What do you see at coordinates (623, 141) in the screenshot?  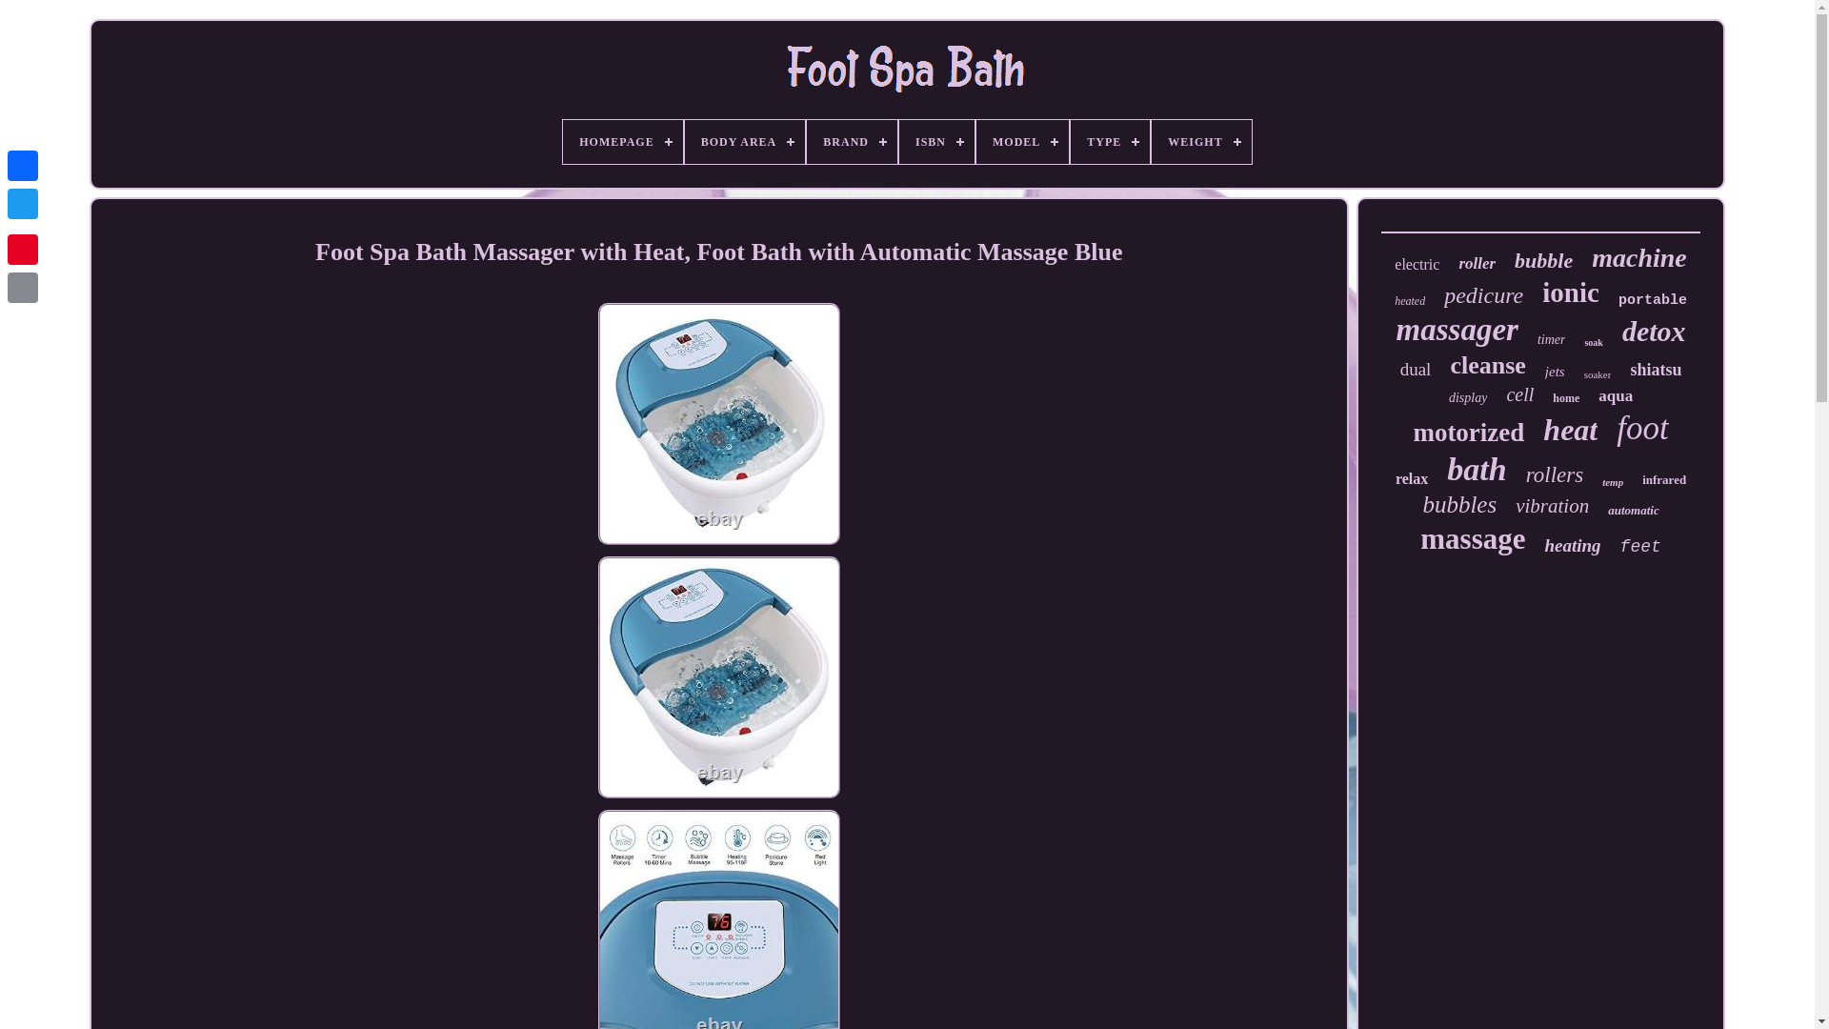 I see `HOMEPAGE` at bounding box center [623, 141].